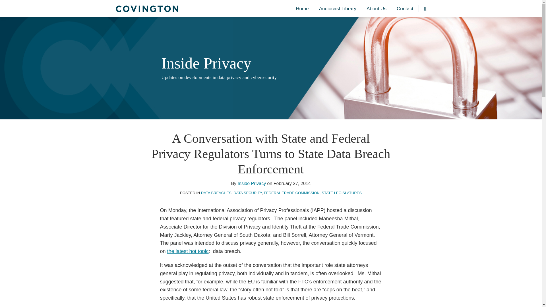  Describe the element at coordinates (405, 9) in the screenshot. I see `Contact` at that location.